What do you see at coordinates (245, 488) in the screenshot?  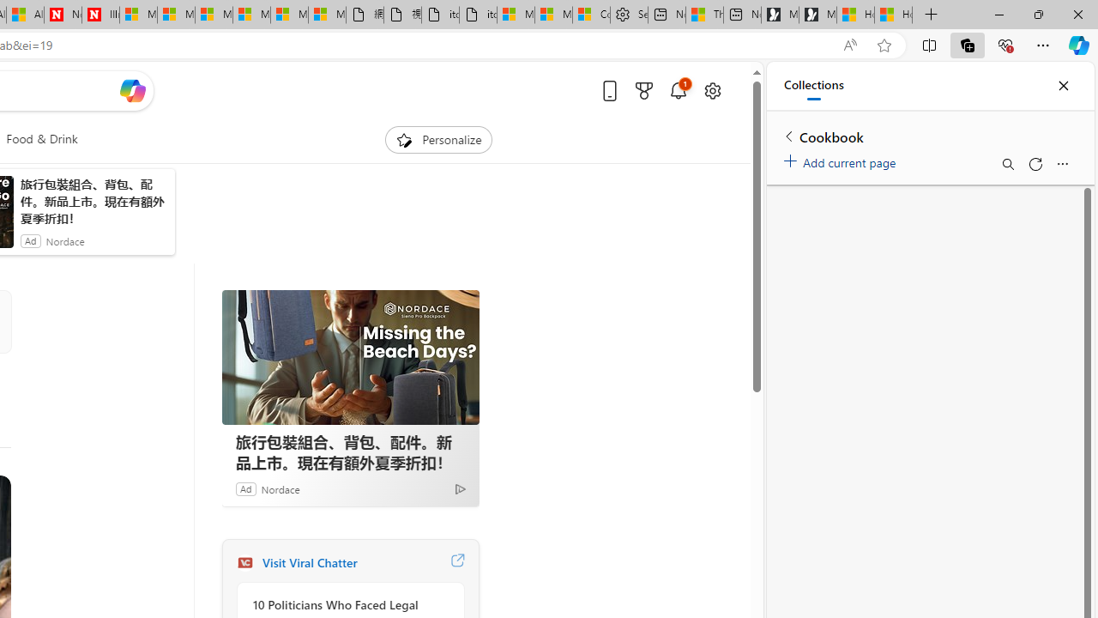 I see `Ad` at bounding box center [245, 488].